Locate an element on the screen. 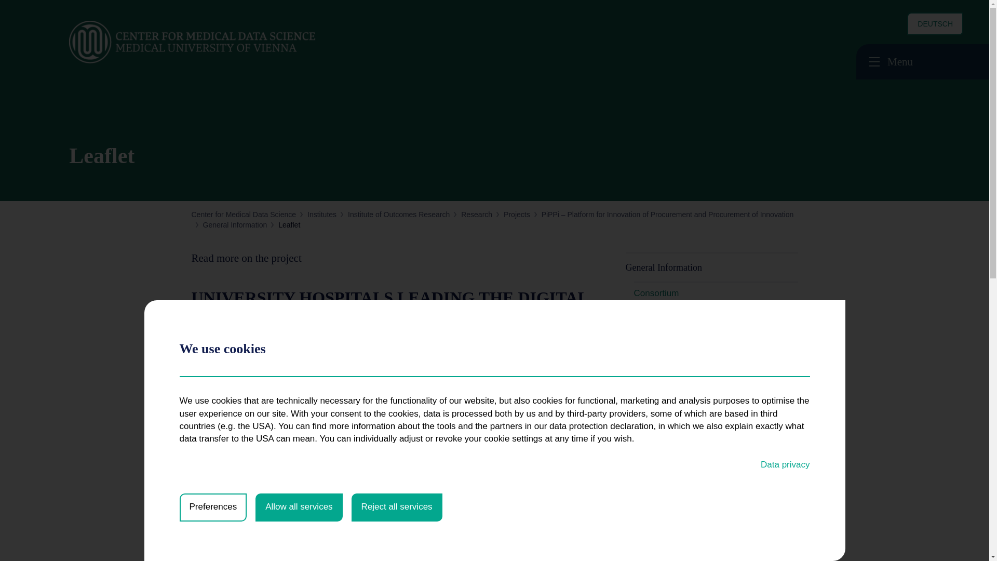 Image resolution: width=997 pixels, height=561 pixels. Projects is located at coordinates (517, 215).